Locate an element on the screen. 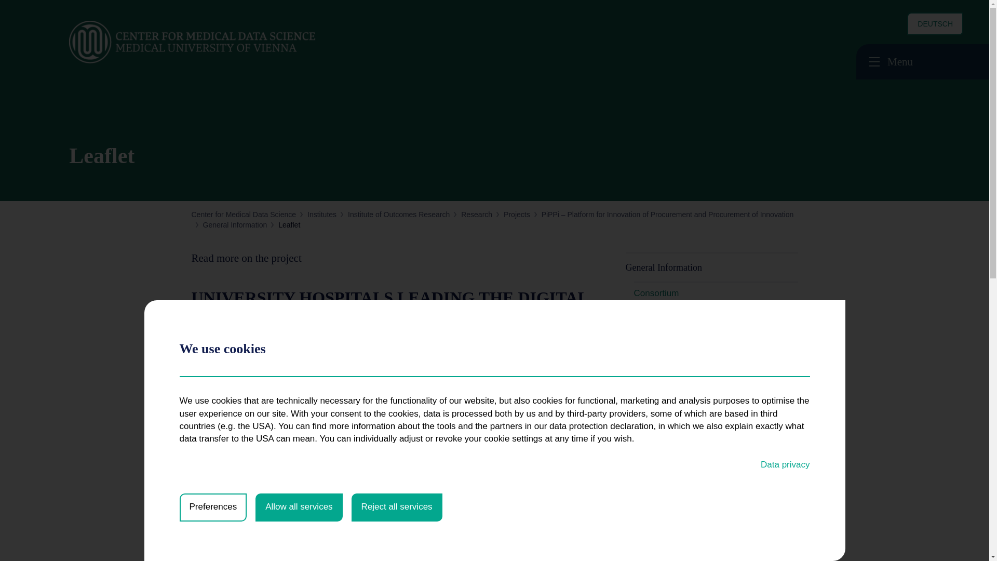 Image resolution: width=997 pixels, height=561 pixels. Projects is located at coordinates (517, 215).